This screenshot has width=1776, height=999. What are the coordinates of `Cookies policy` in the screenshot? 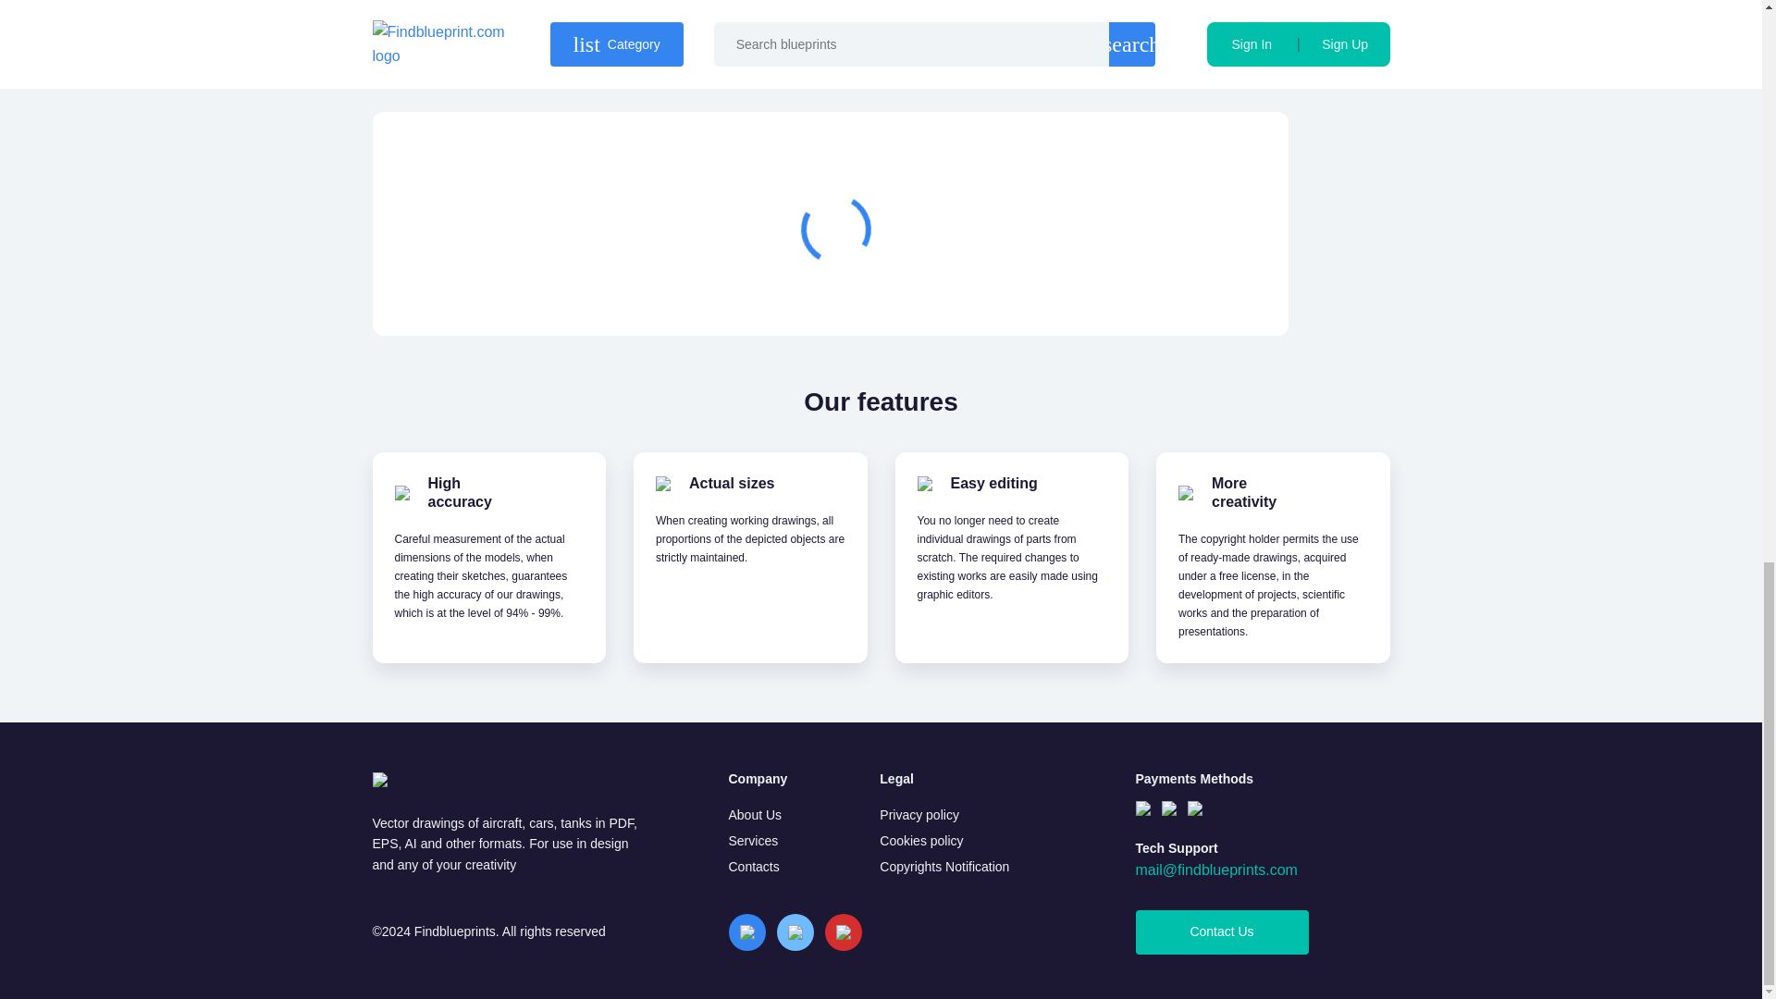 It's located at (920, 840).